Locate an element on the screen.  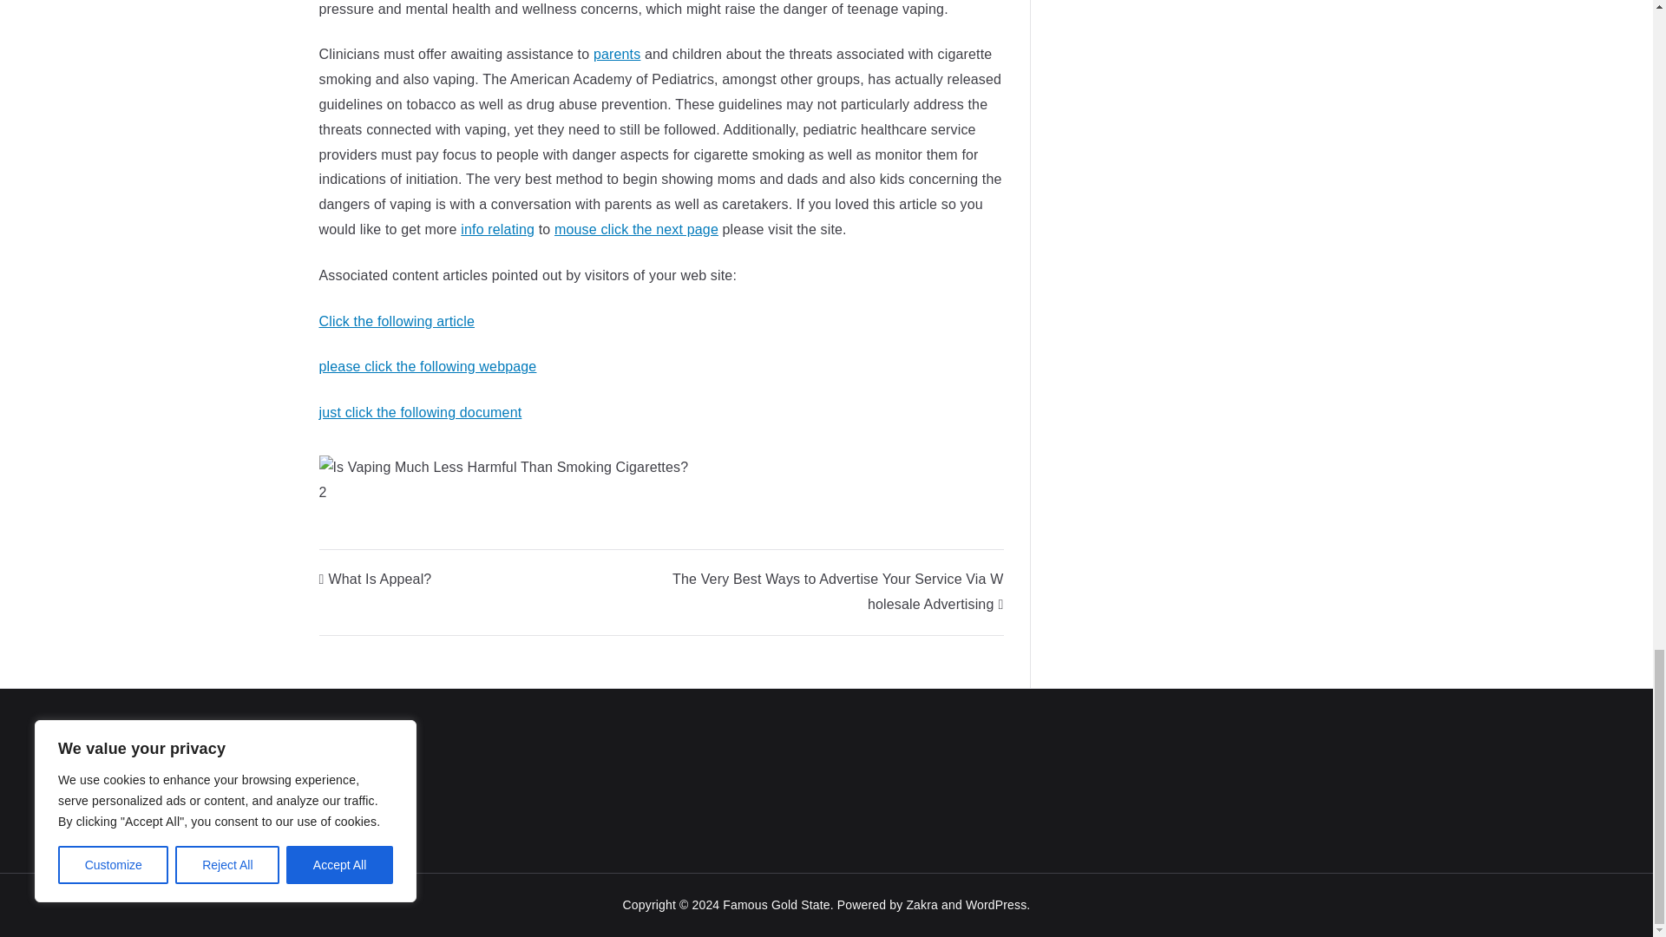
Zakra is located at coordinates (922, 904).